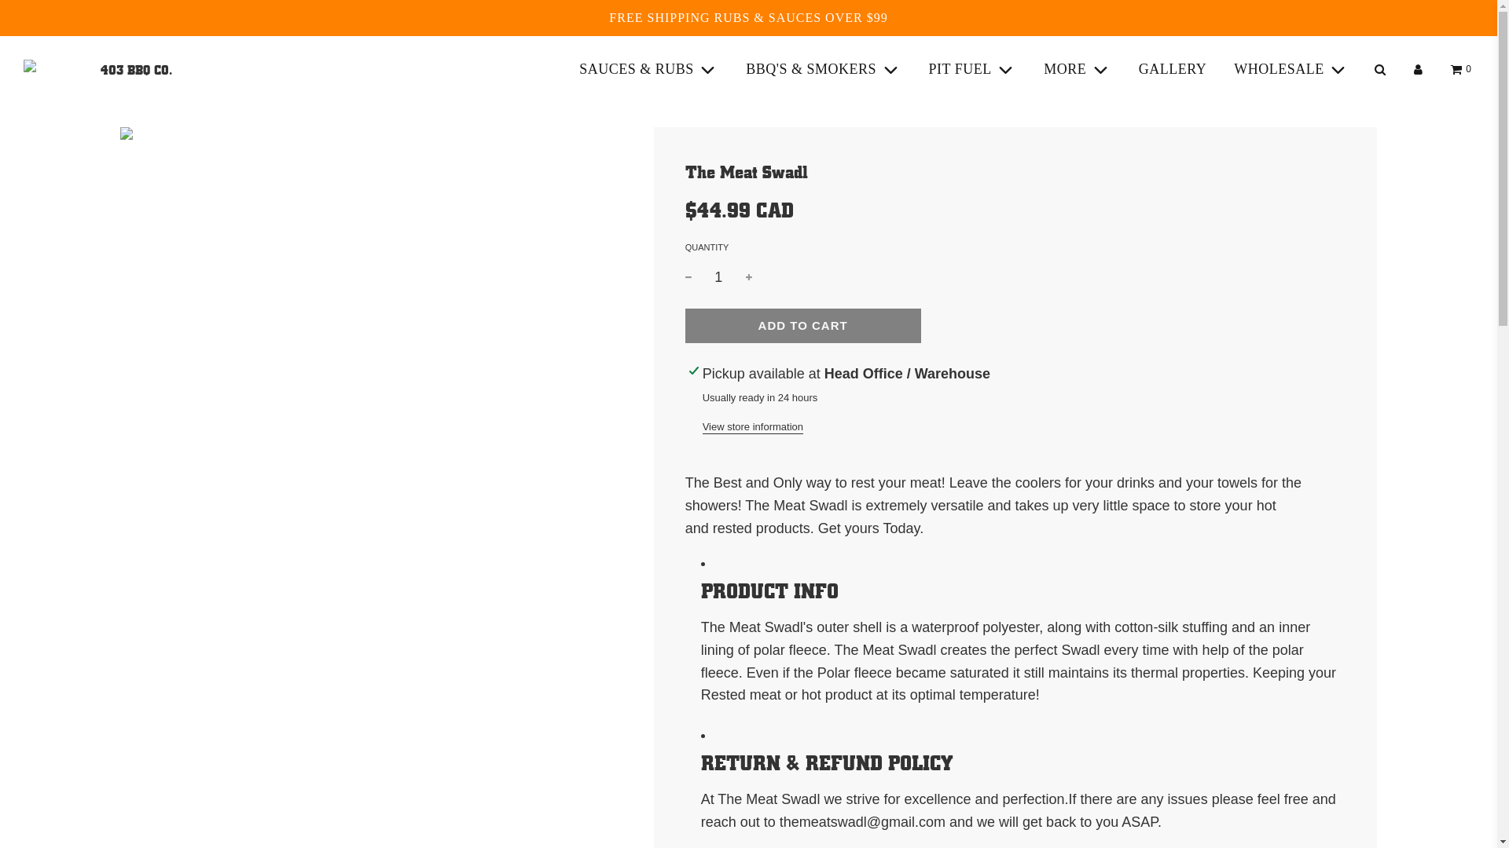  What do you see at coordinates (1418, 69) in the screenshot?
I see `Log in` at bounding box center [1418, 69].